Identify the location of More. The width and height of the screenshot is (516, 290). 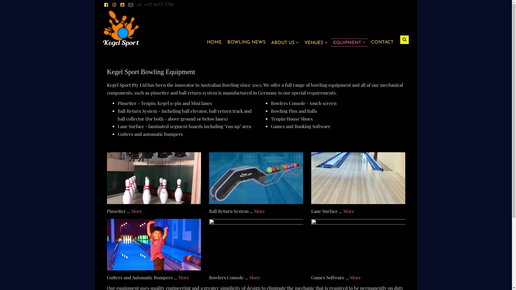
(137, 211).